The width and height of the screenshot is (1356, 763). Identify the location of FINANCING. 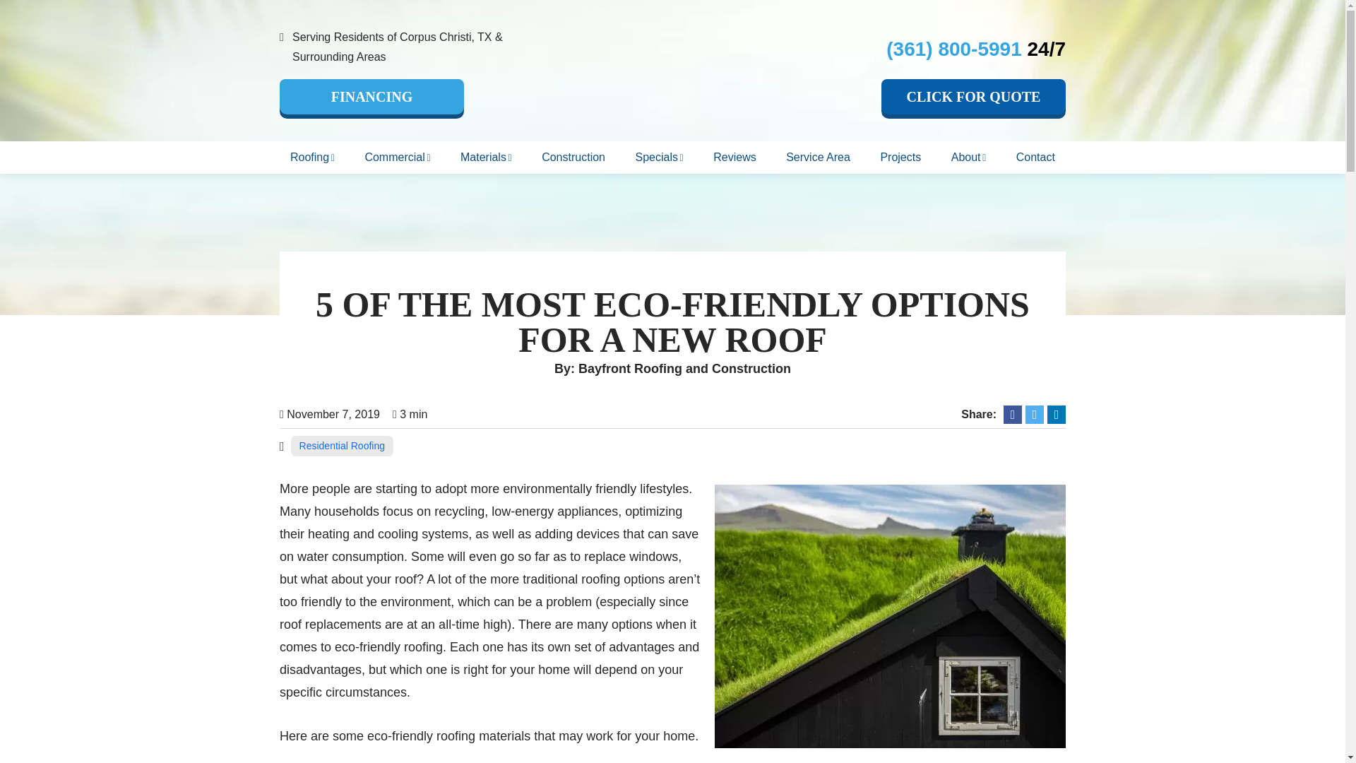
(371, 97).